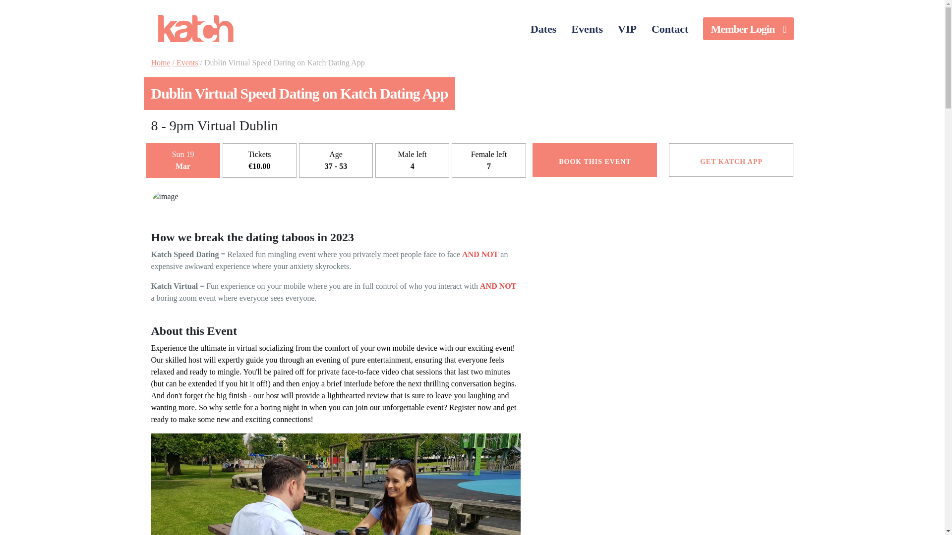  I want to click on Member Login, so click(748, 29).